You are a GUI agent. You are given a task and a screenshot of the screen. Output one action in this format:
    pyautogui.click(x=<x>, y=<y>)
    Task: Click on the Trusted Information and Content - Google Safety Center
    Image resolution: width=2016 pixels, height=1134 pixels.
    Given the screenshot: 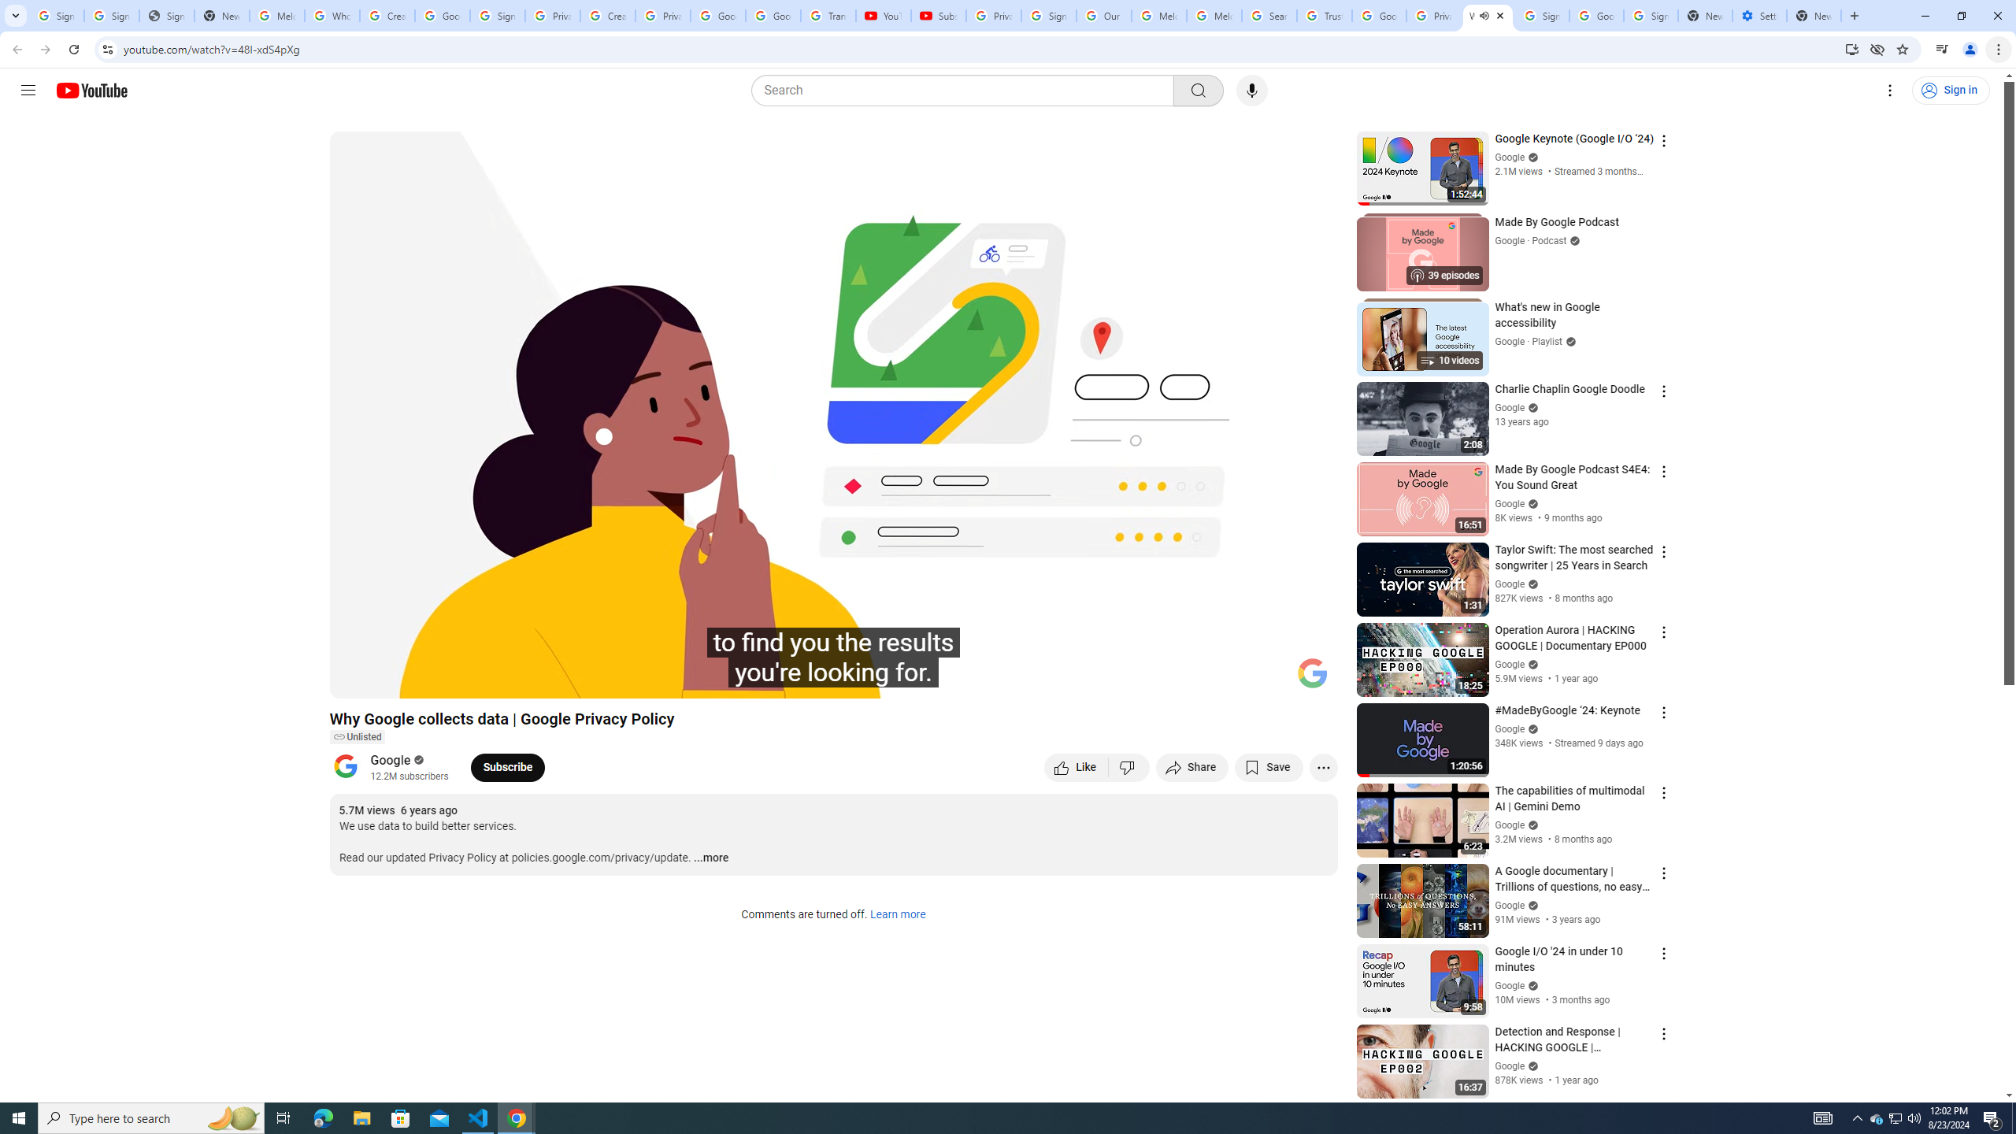 What is the action you would take?
    pyautogui.click(x=1325, y=16)
    